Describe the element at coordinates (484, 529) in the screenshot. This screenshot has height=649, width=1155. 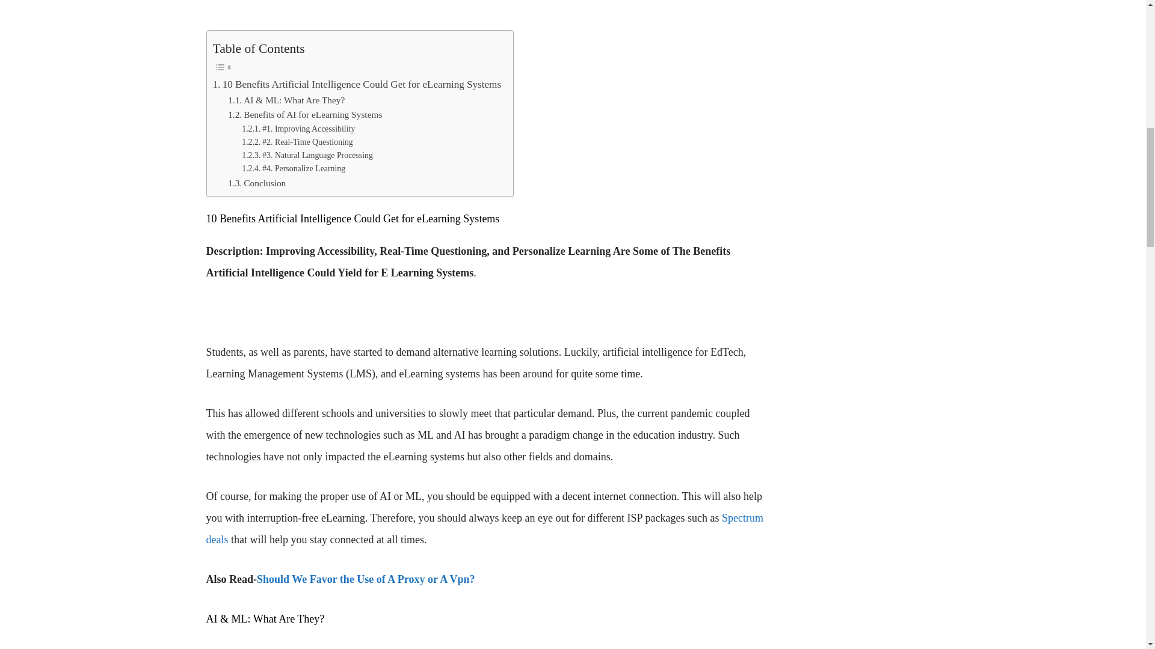
I see `Spectrum deals` at that location.